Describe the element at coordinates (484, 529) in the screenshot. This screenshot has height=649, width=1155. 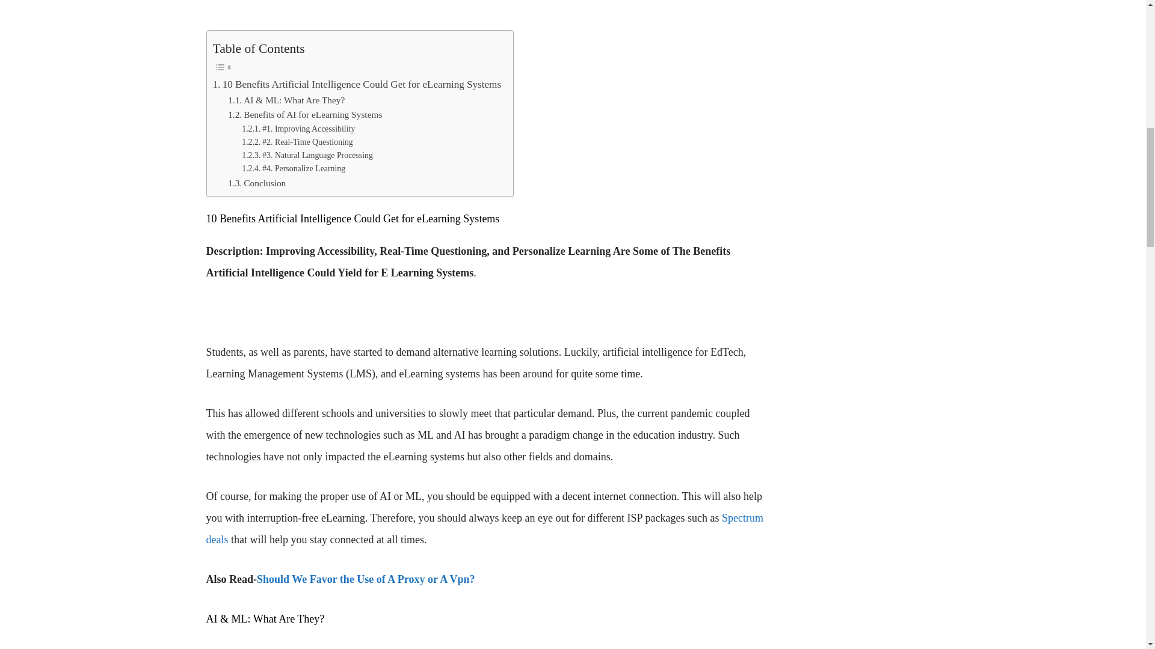
I see `Spectrum deals` at that location.